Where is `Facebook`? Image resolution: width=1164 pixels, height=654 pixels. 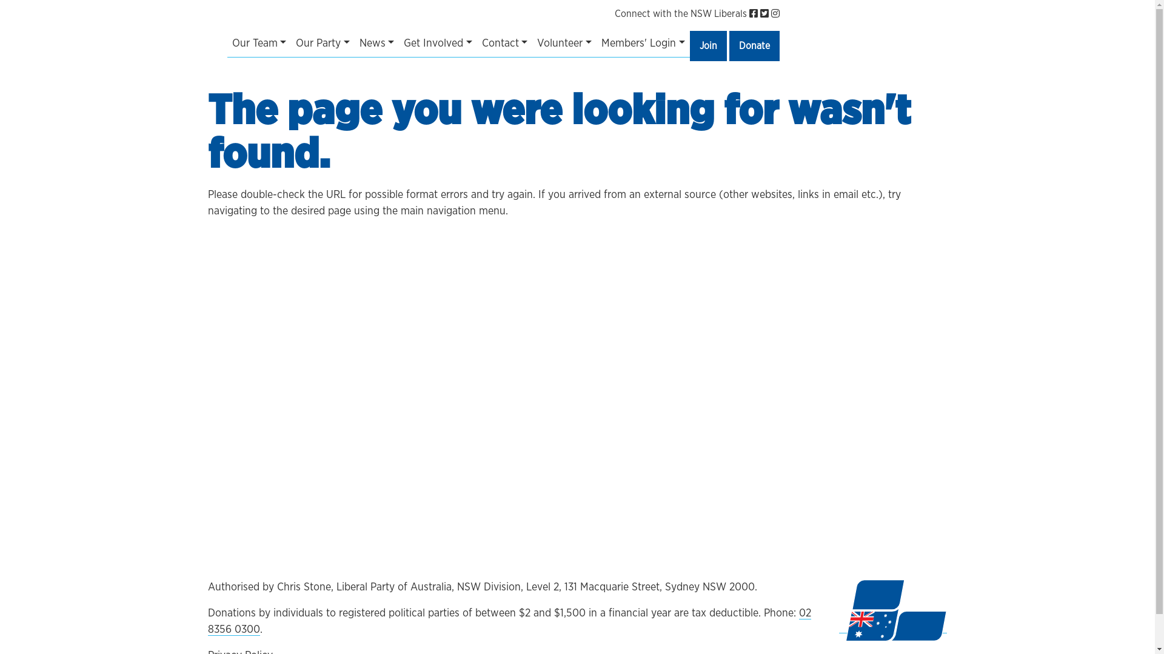 Facebook is located at coordinates (755, 15).